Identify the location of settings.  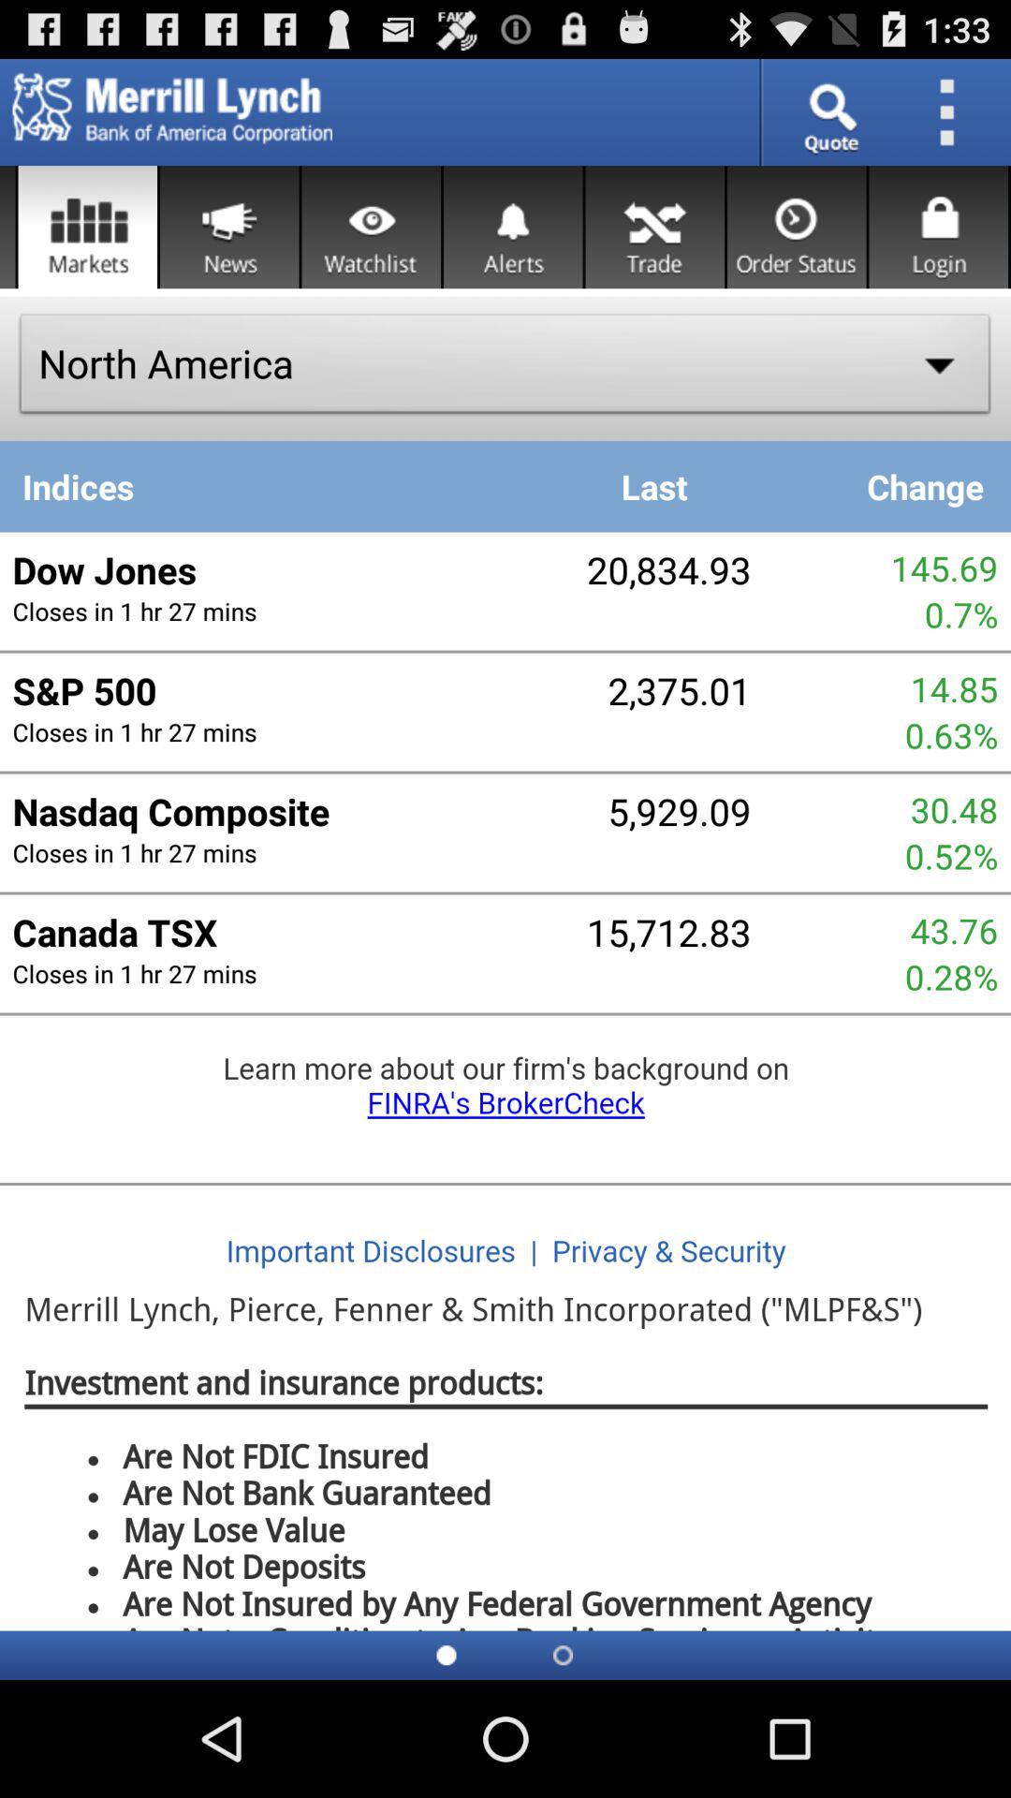
(953, 112).